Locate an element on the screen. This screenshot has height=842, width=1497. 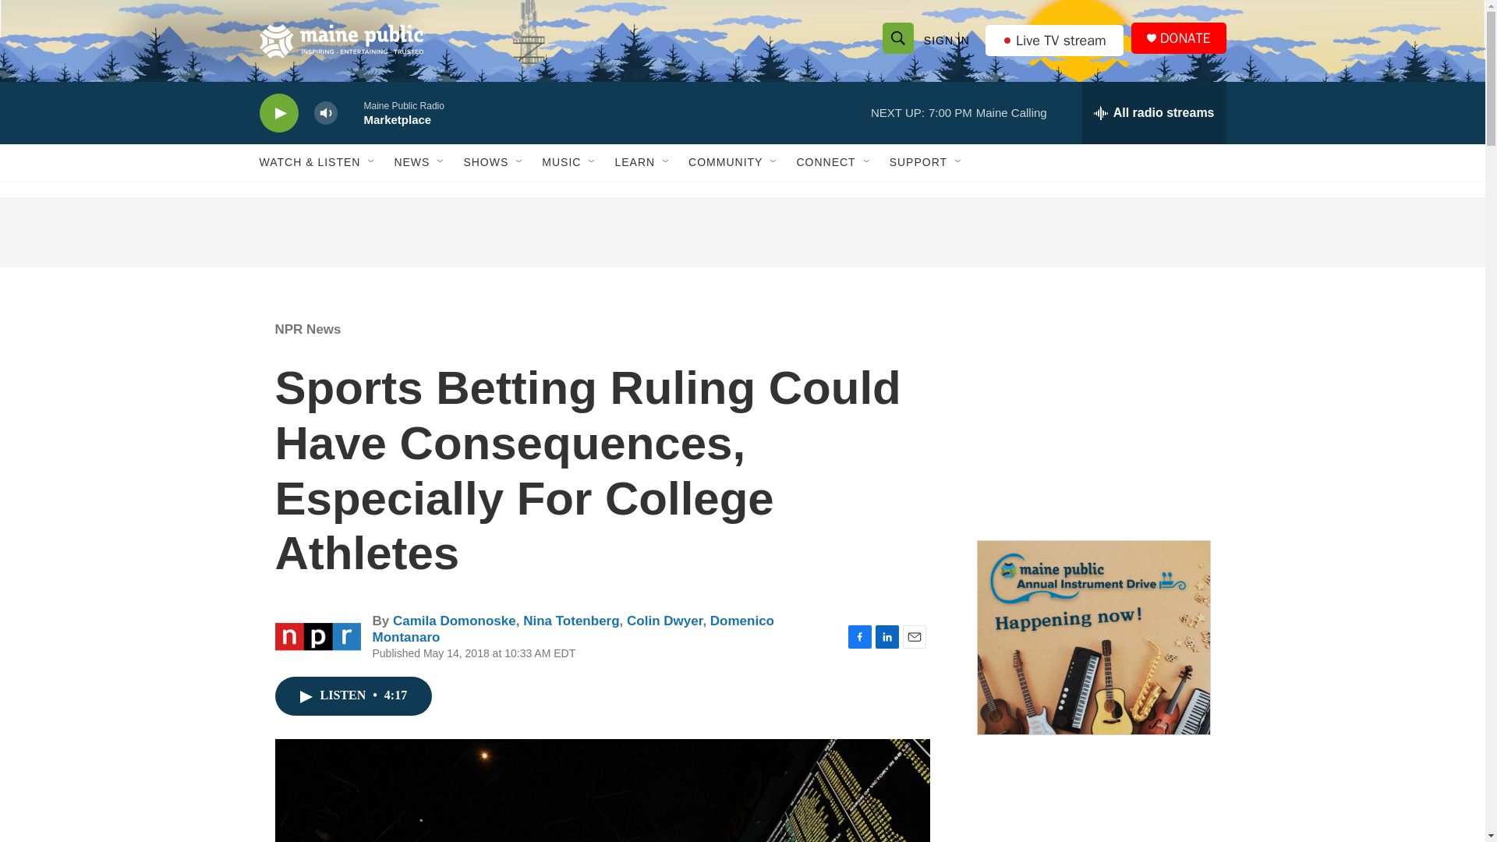
3rd party ad content is located at coordinates (1092, 412).